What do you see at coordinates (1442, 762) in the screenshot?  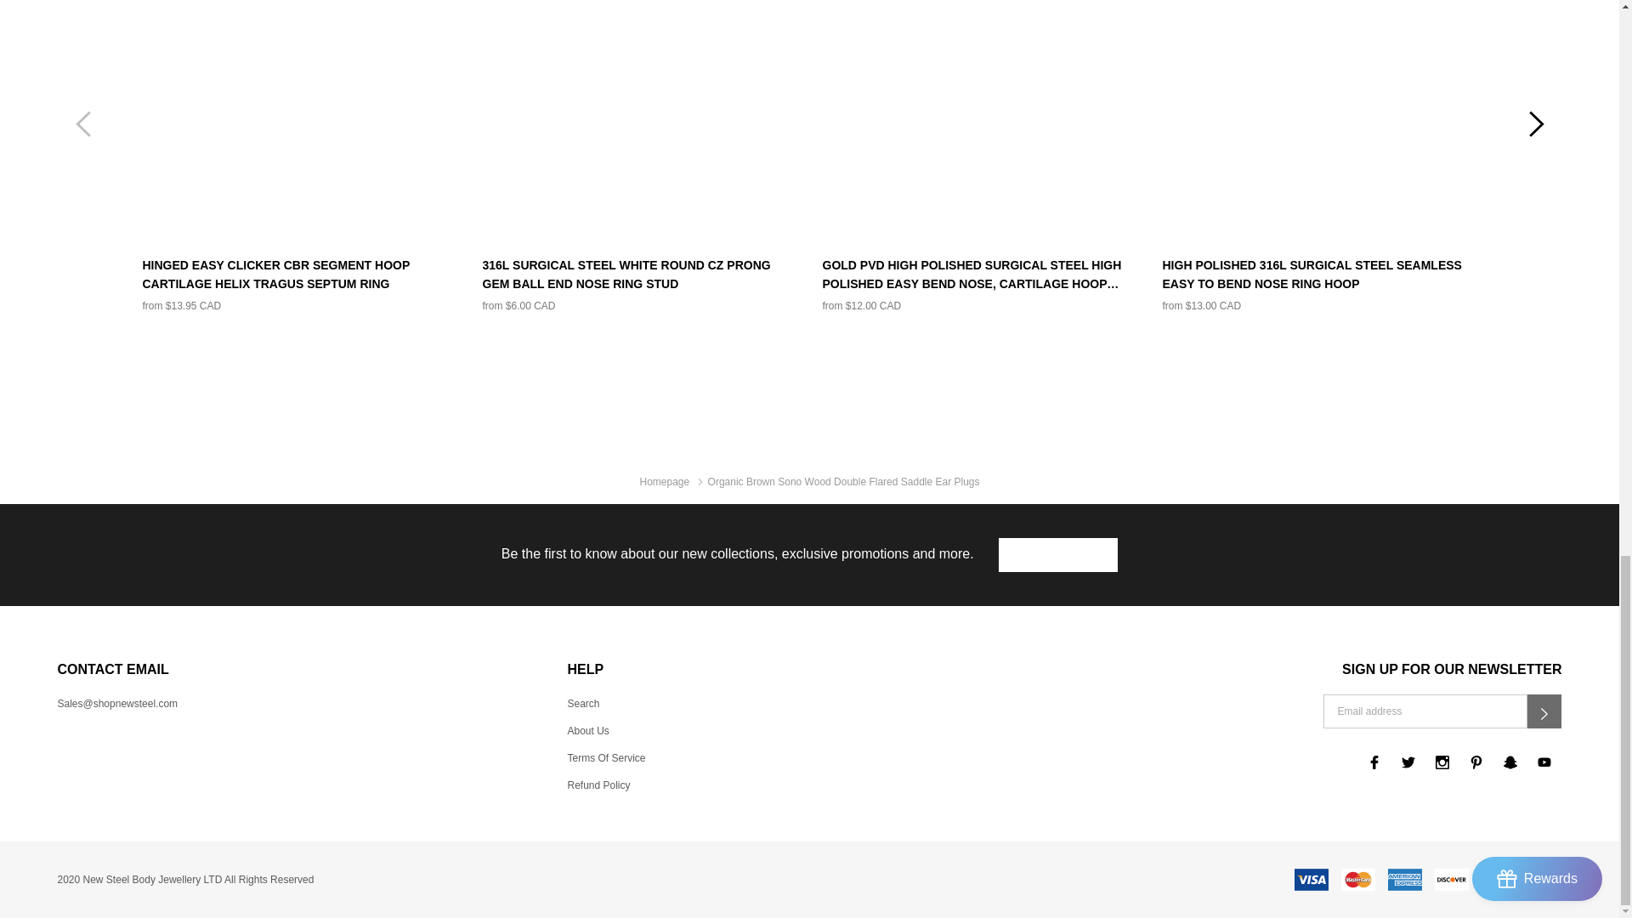 I see `Instagram` at bounding box center [1442, 762].